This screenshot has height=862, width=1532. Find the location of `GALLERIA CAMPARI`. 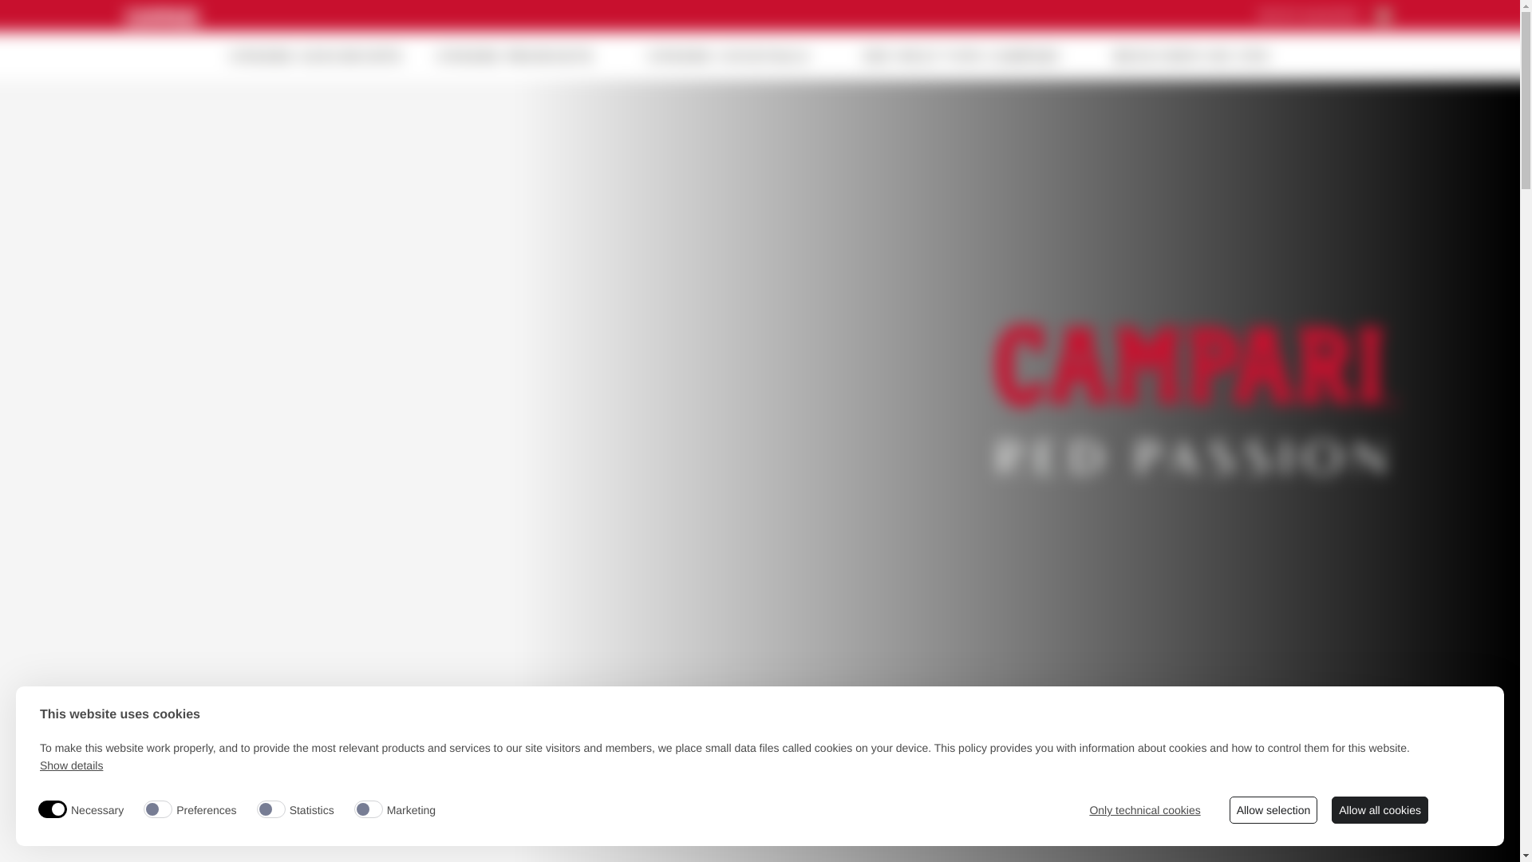

GALLERIA CAMPARI is located at coordinates (816, 58).